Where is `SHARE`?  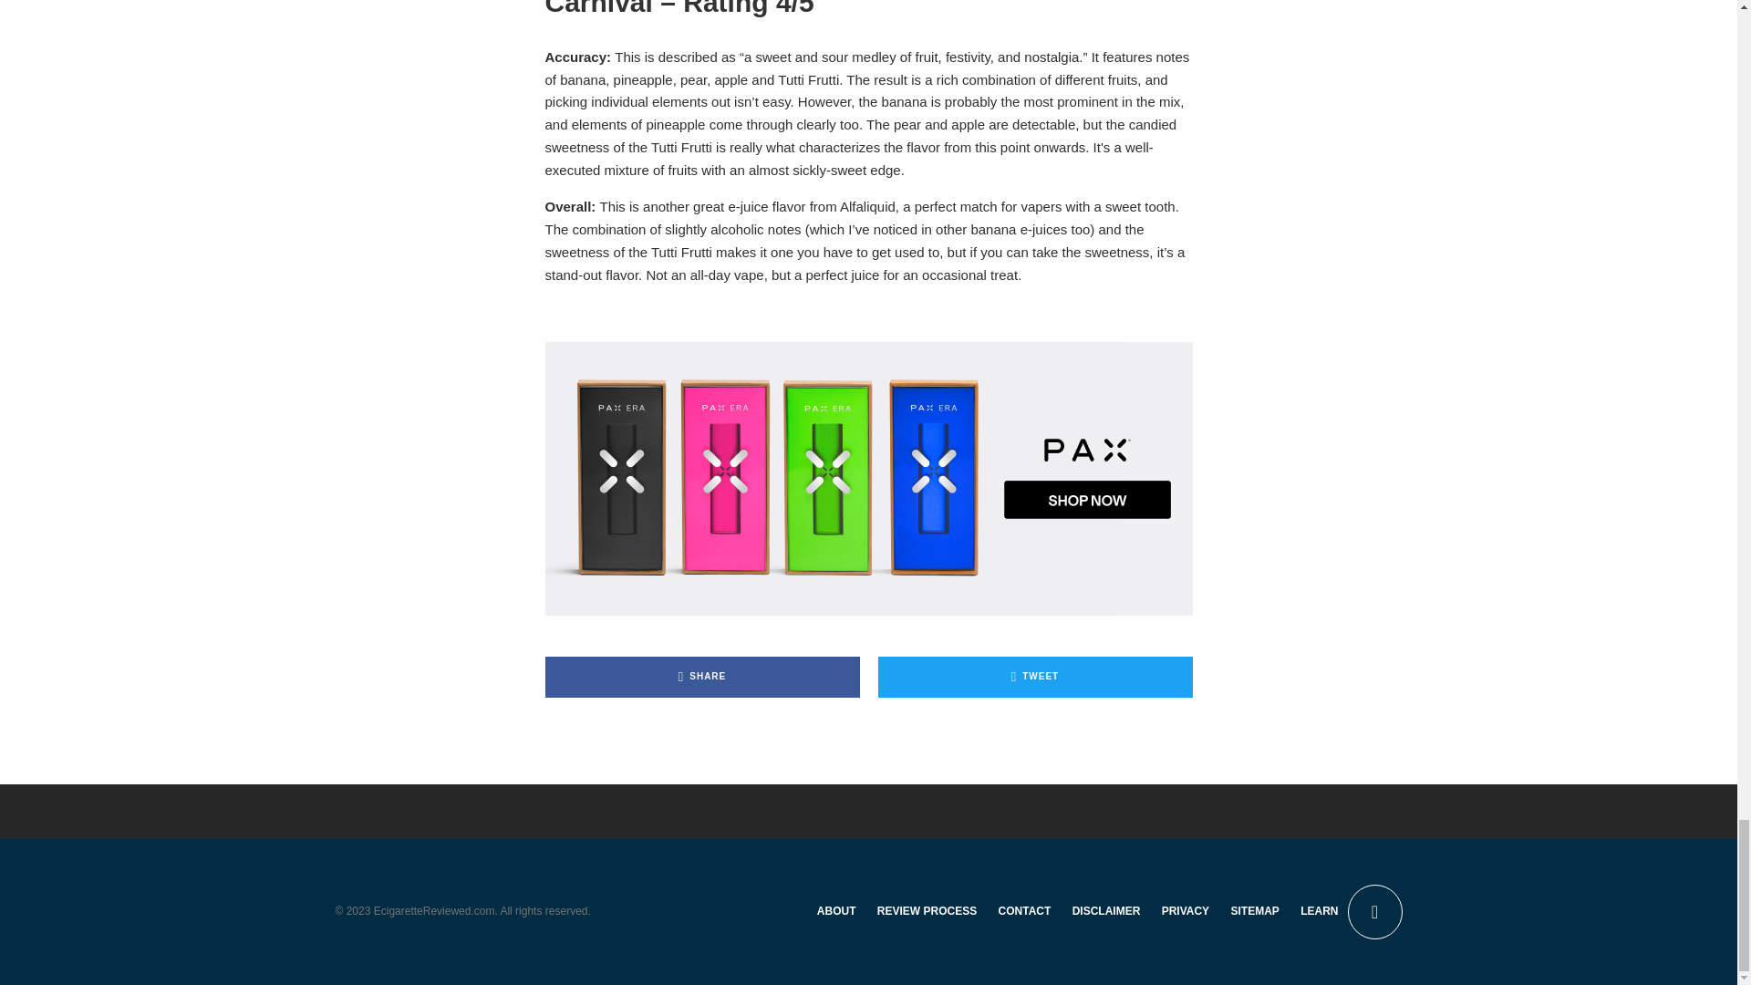
SHARE is located at coordinates (702, 677).